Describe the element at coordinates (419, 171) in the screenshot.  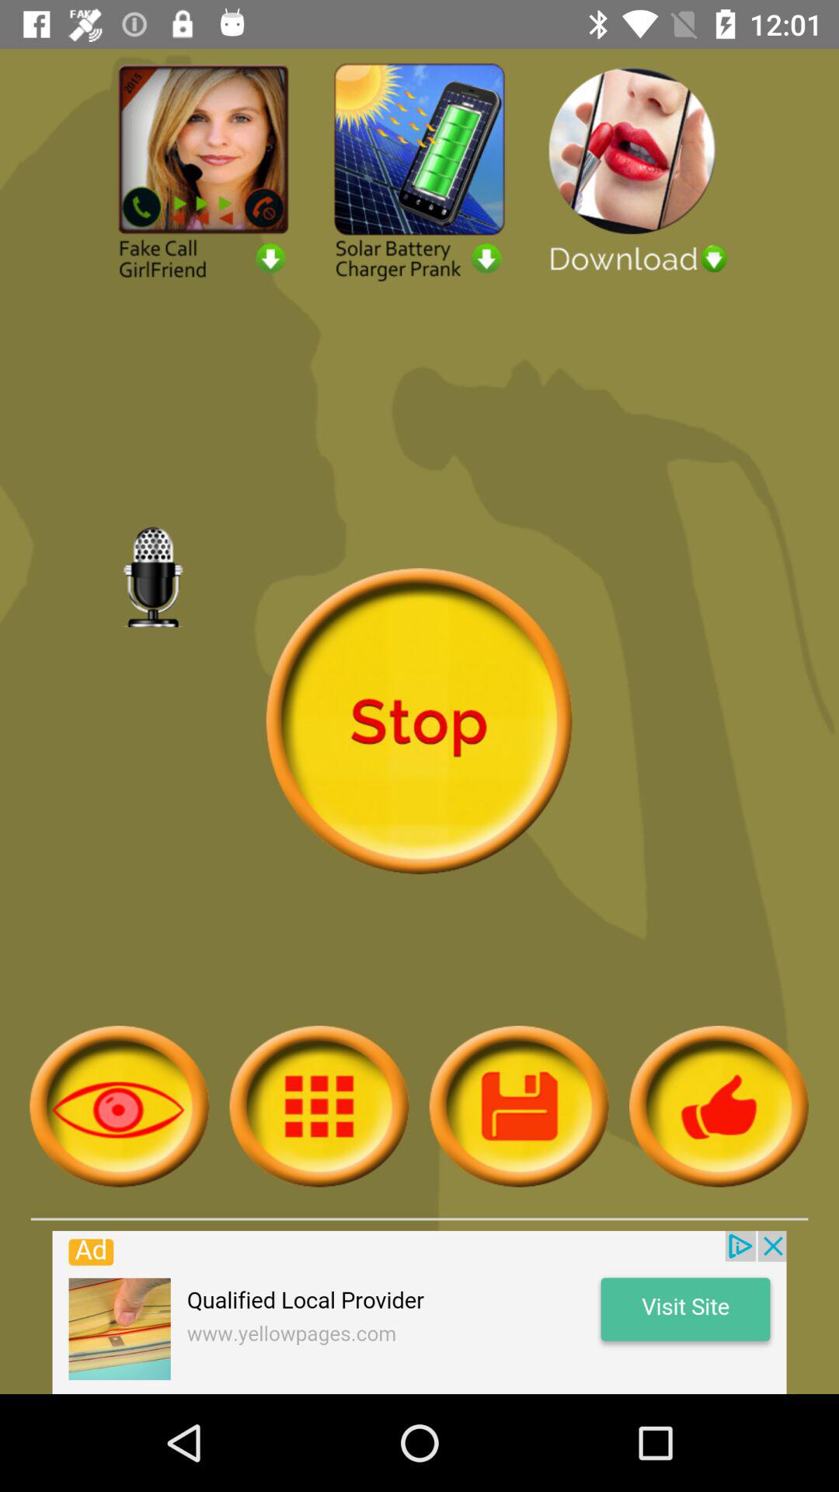
I see `solar battery charger prank` at that location.